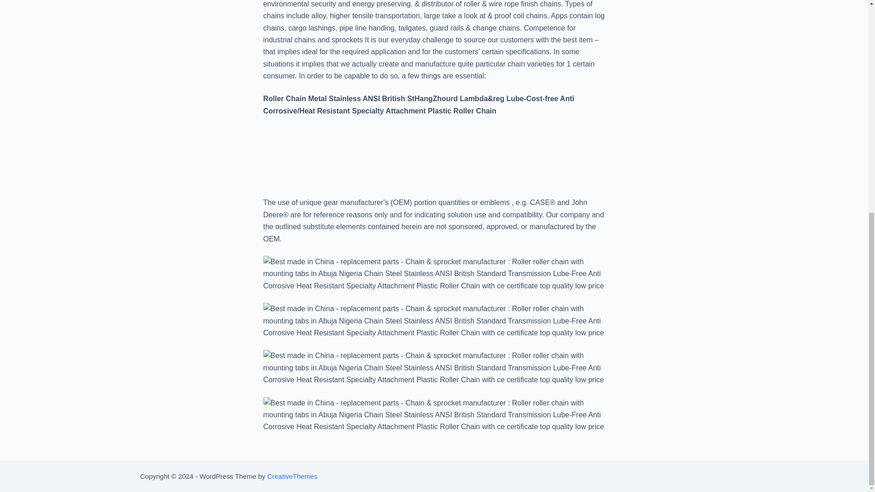 This screenshot has width=875, height=492. I want to click on CreativeThemes, so click(292, 476).